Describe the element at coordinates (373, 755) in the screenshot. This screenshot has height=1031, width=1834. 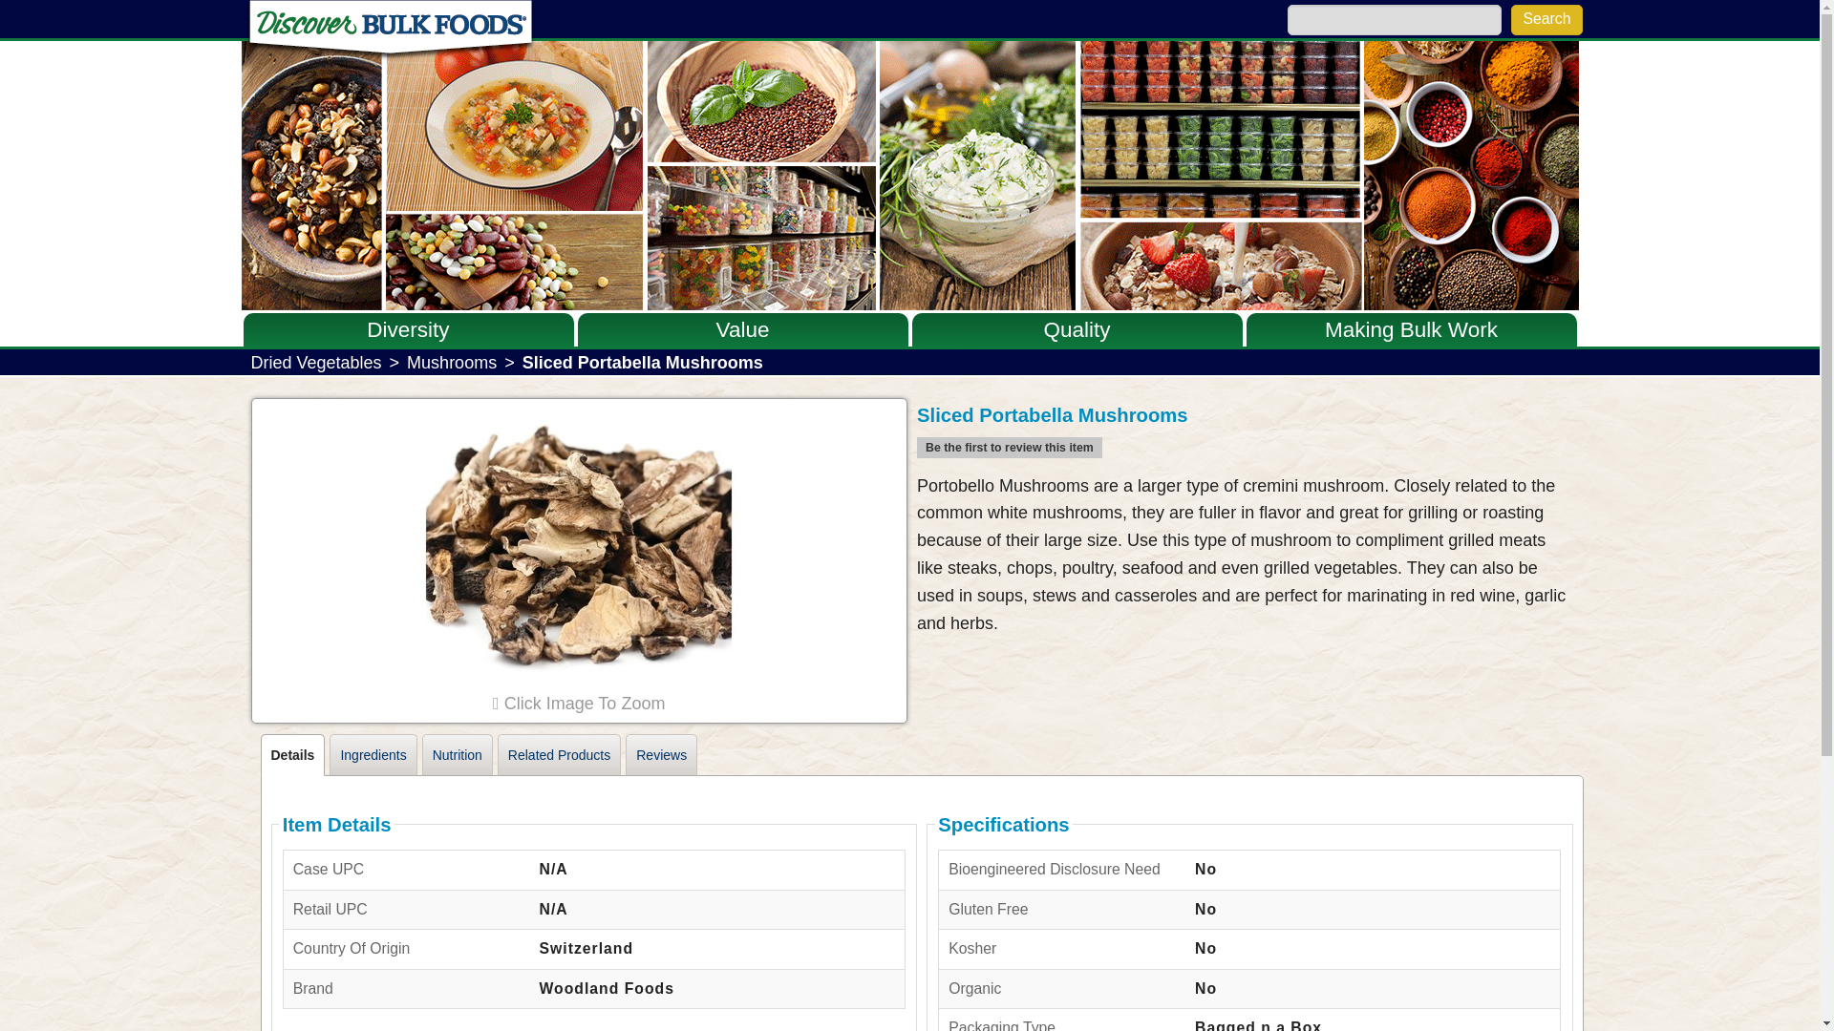
I see `Ingredients` at that location.